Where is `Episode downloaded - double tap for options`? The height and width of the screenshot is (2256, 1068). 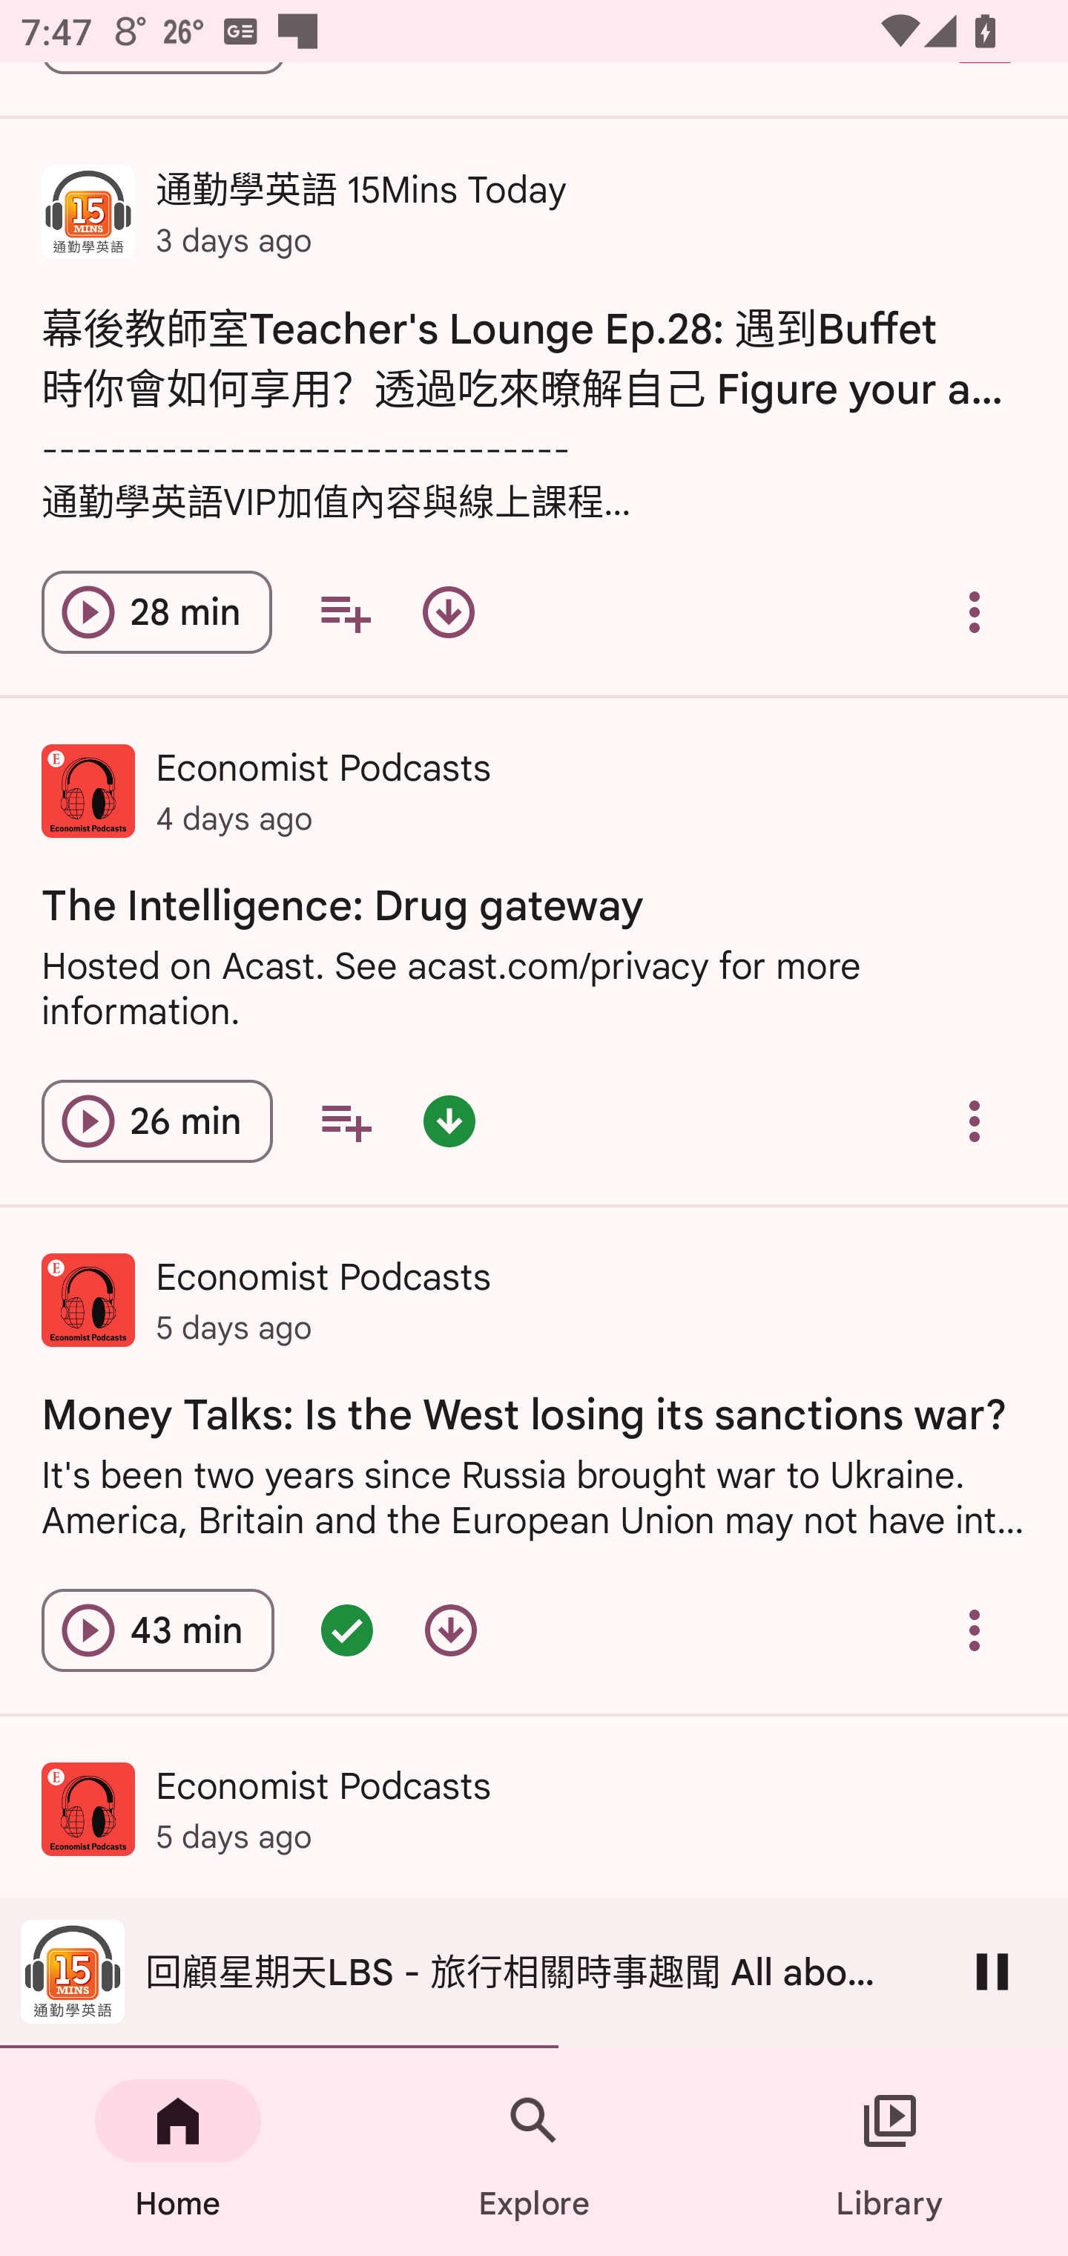 Episode downloaded - double tap for options is located at coordinates (449, 1121).